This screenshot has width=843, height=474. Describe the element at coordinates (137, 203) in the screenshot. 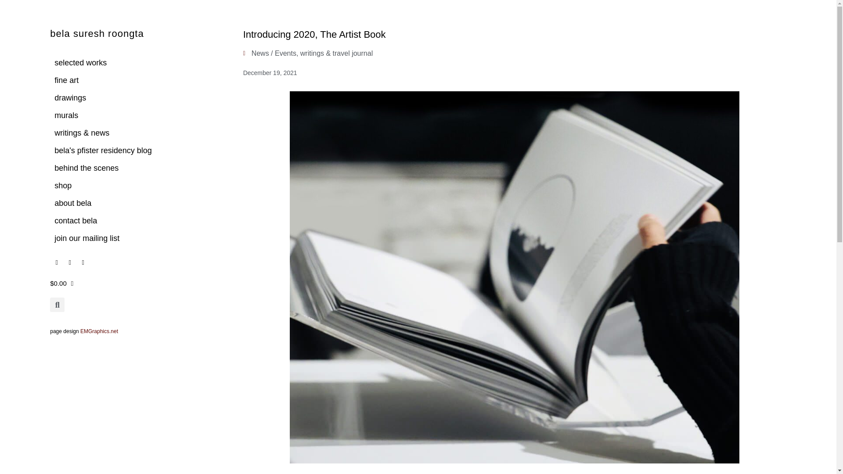

I see `about bela` at that location.